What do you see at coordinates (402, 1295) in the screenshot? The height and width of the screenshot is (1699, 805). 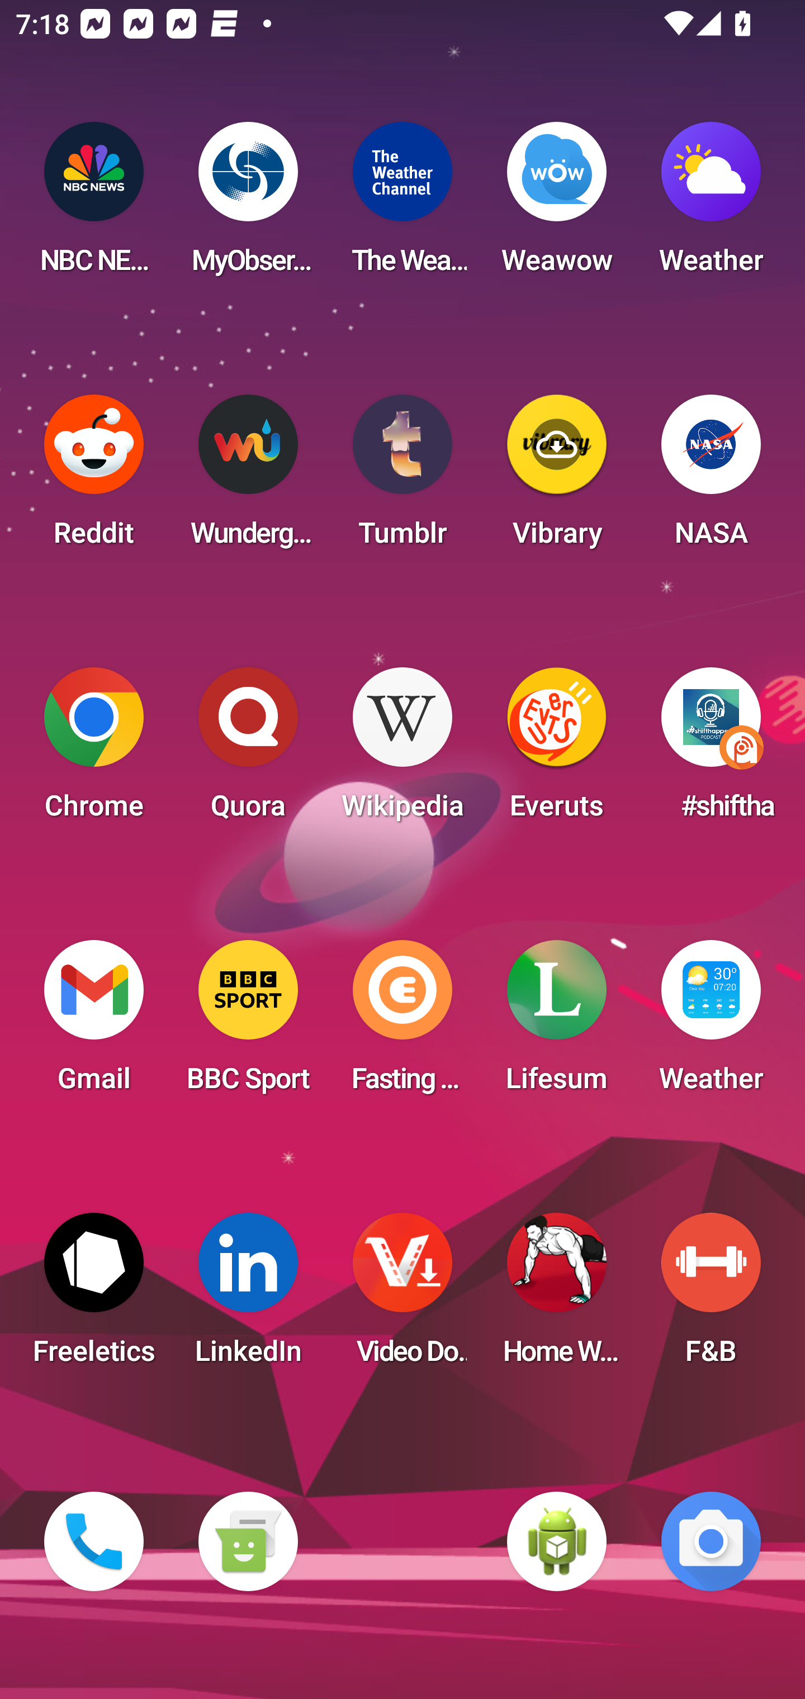 I see `Video Downloader & Ace Player` at bounding box center [402, 1295].